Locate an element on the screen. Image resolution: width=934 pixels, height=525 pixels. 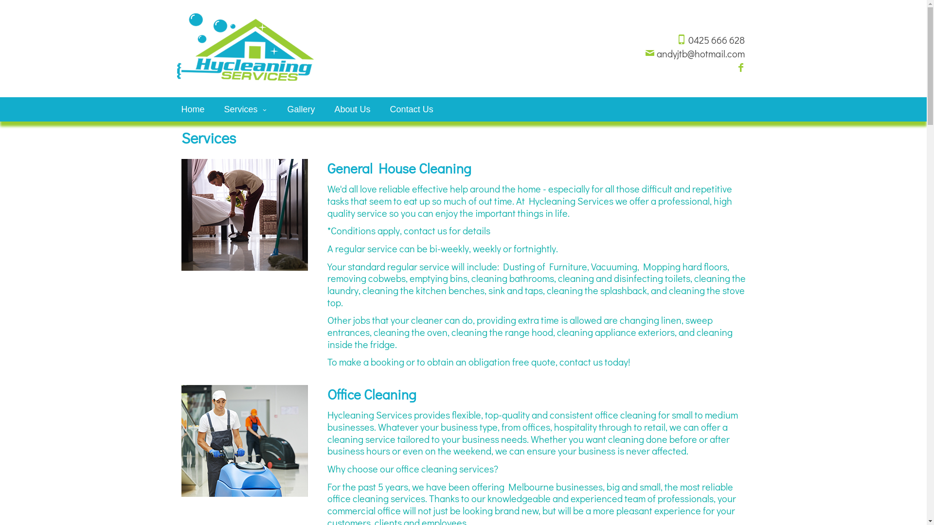
0425 666 628 is located at coordinates (710, 40).